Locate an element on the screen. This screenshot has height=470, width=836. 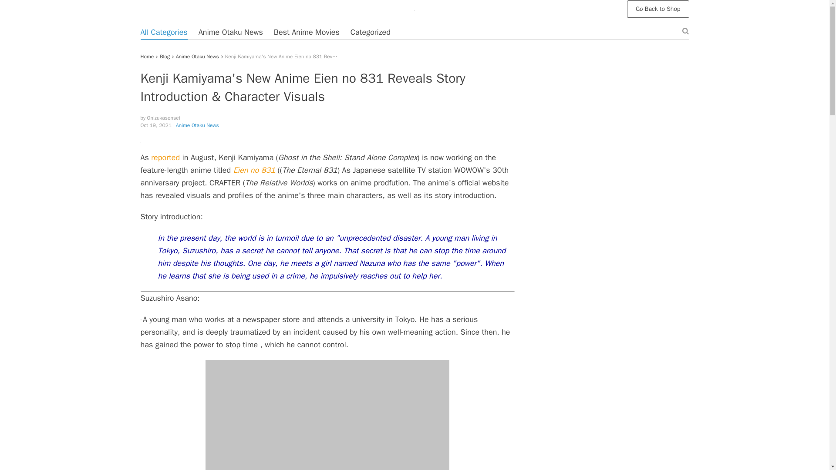
Blog is located at coordinates (165, 57).